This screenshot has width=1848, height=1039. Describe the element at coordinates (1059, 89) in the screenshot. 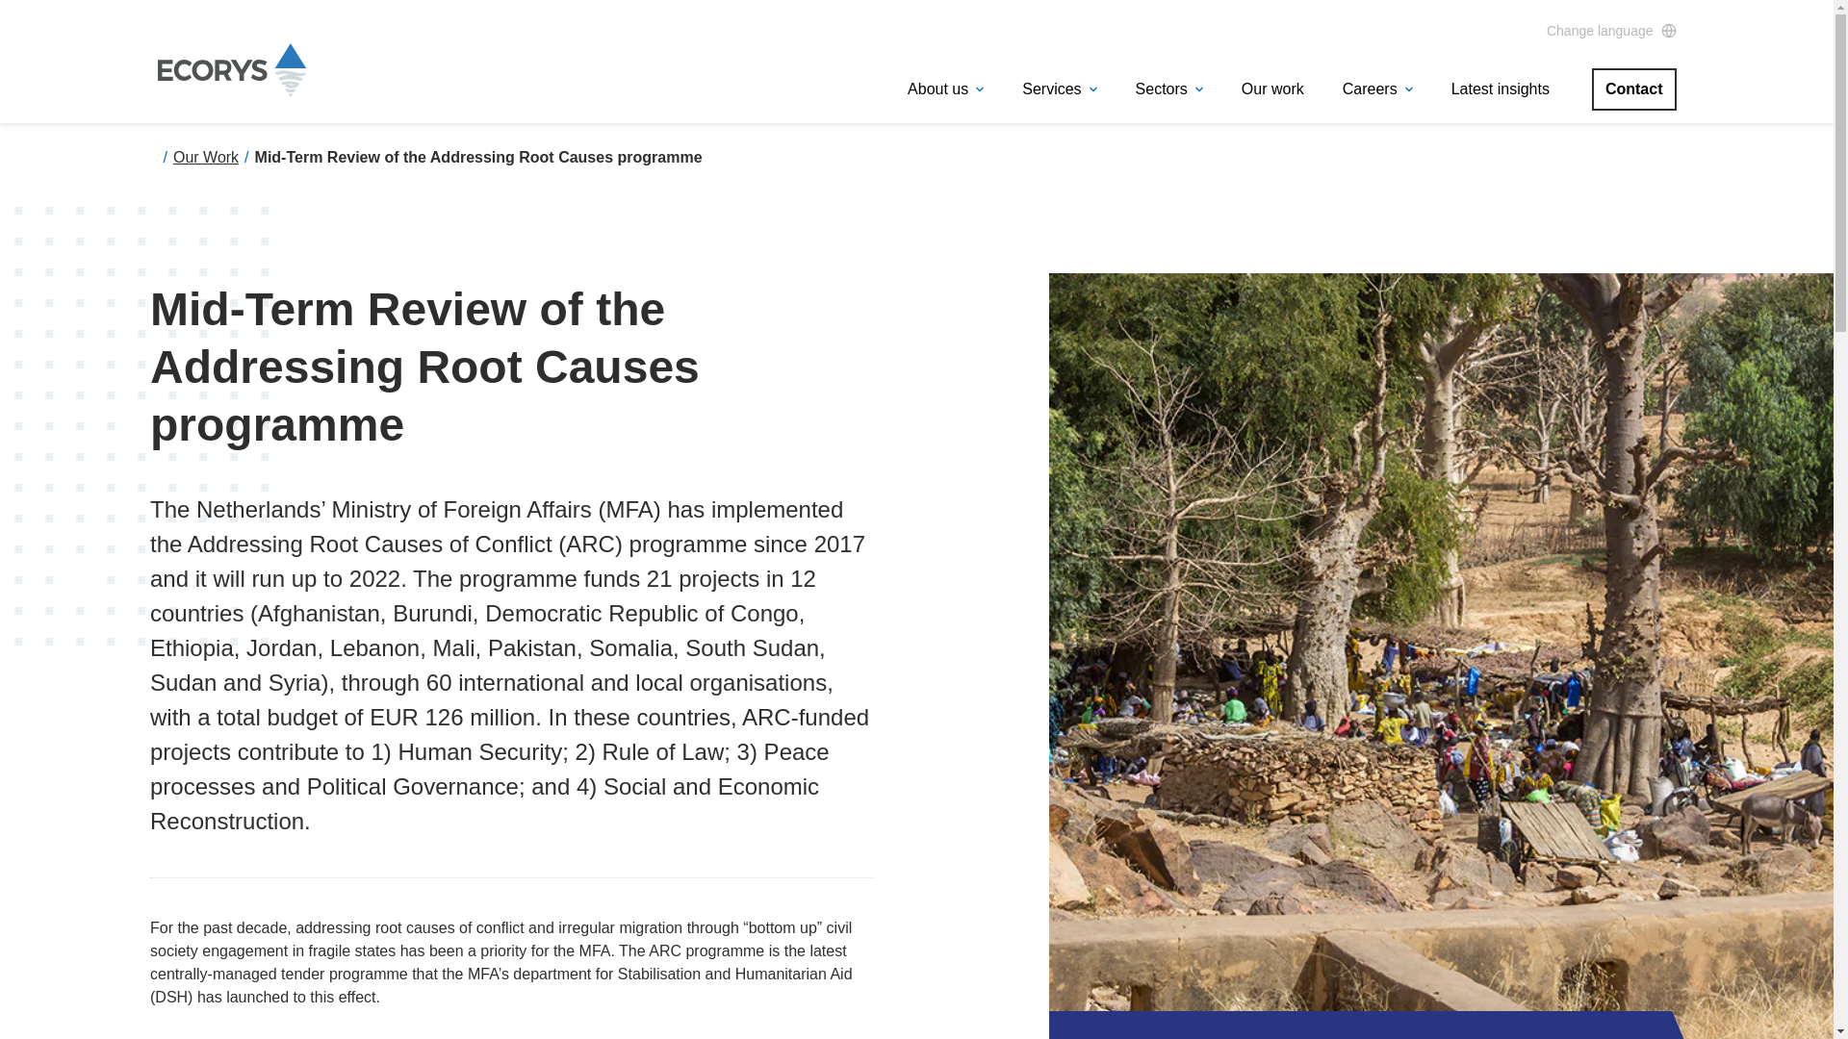

I see `Services` at that location.